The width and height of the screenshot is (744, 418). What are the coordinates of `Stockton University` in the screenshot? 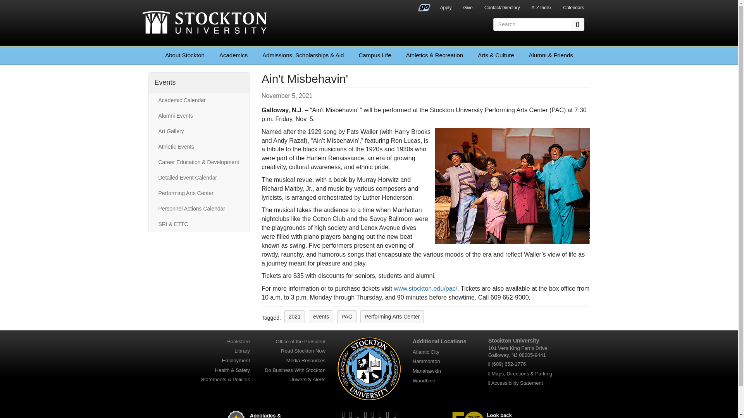 It's located at (205, 23).